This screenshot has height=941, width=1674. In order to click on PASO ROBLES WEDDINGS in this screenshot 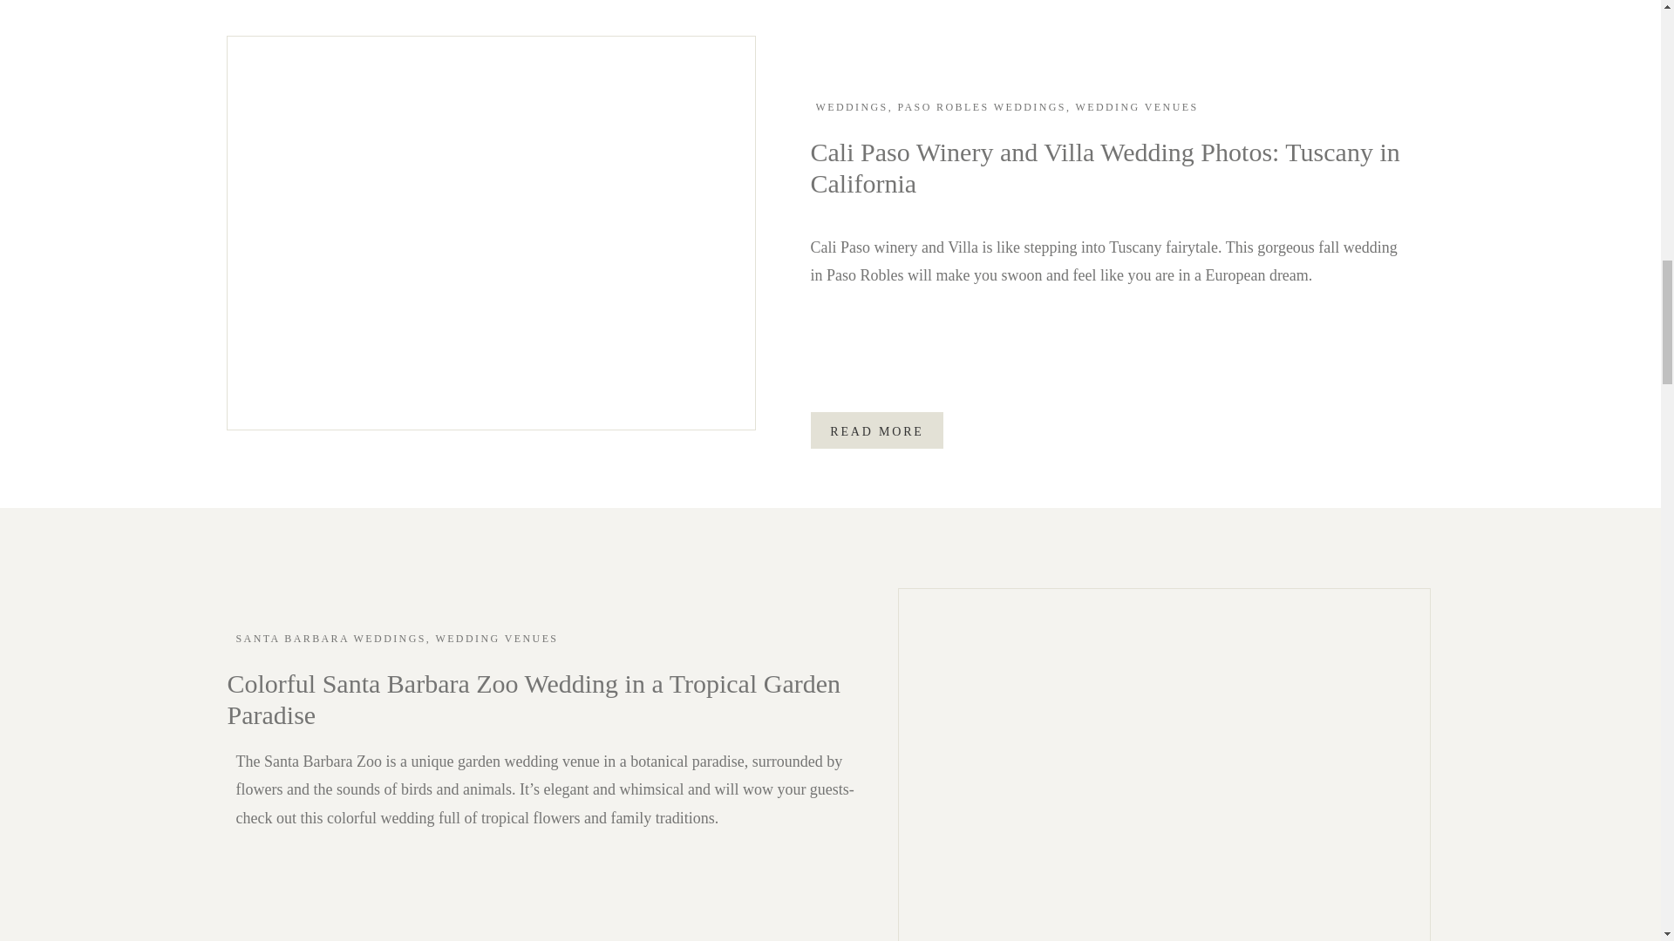, I will do `click(982, 106)`.